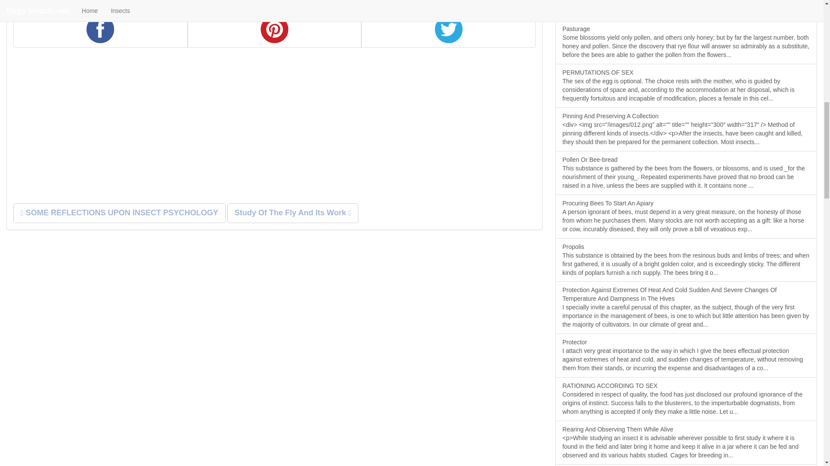 The height and width of the screenshot is (466, 830). Describe the element at coordinates (293, 213) in the screenshot. I see `Study Of The Fly And Its Work` at that location.